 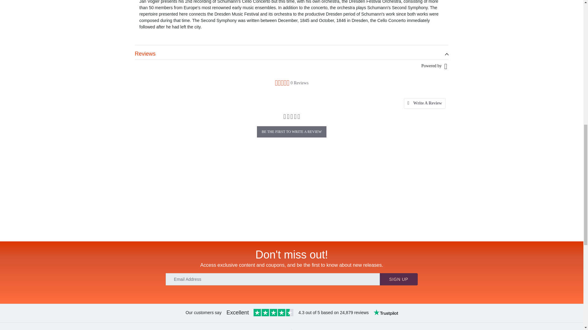 What do you see at coordinates (292, 313) in the screenshot?
I see `Customer reviews powered by Trustpilot` at bounding box center [292, 313].